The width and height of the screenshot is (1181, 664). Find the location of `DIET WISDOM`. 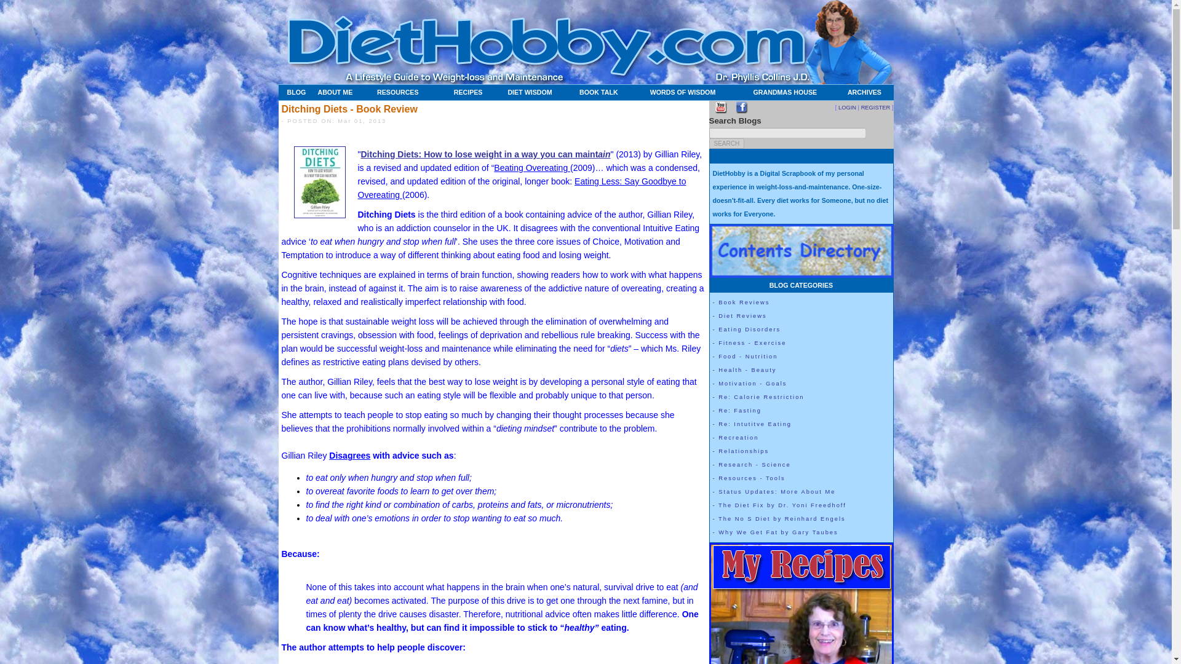

DIET WISDOM is located at coordinates (530, 92).